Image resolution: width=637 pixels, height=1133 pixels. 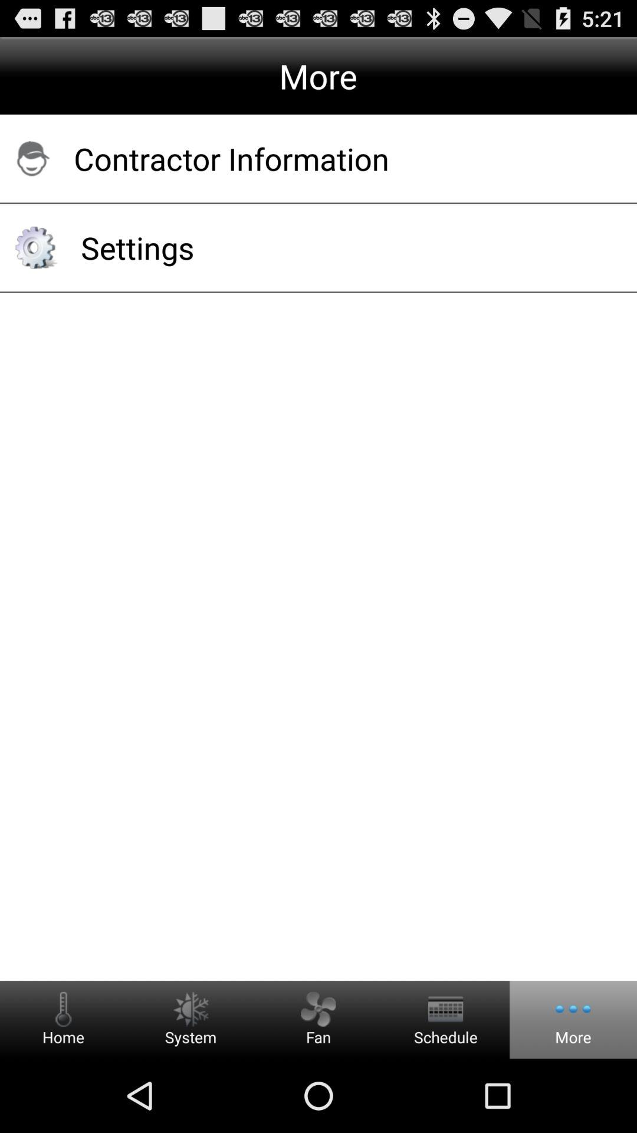 What do you see at coordinates (343, 247) in the screenshot?
I see `jump to settings app` at bounding box center [343, 247].